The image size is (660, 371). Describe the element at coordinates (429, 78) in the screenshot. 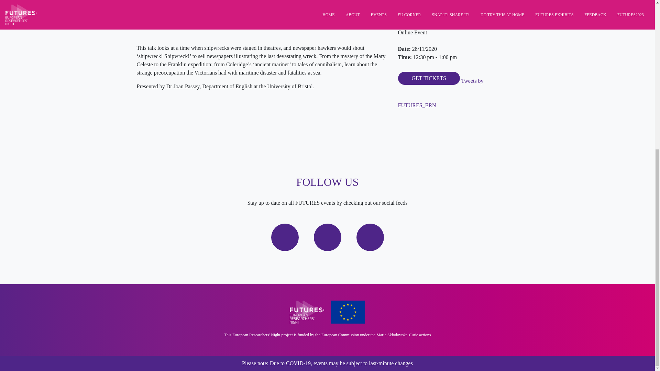

I see `GET TICKETS` at that location.